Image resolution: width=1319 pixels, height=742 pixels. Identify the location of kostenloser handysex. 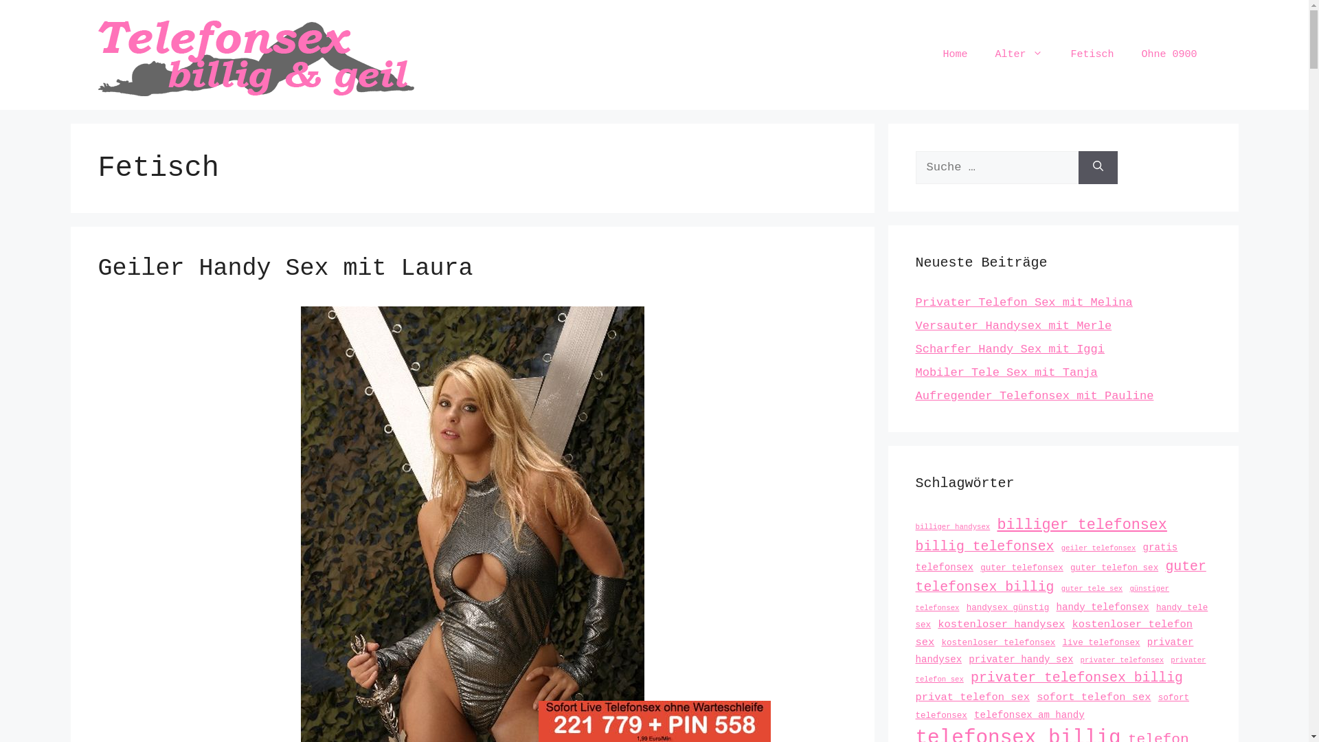
(1002, 625).